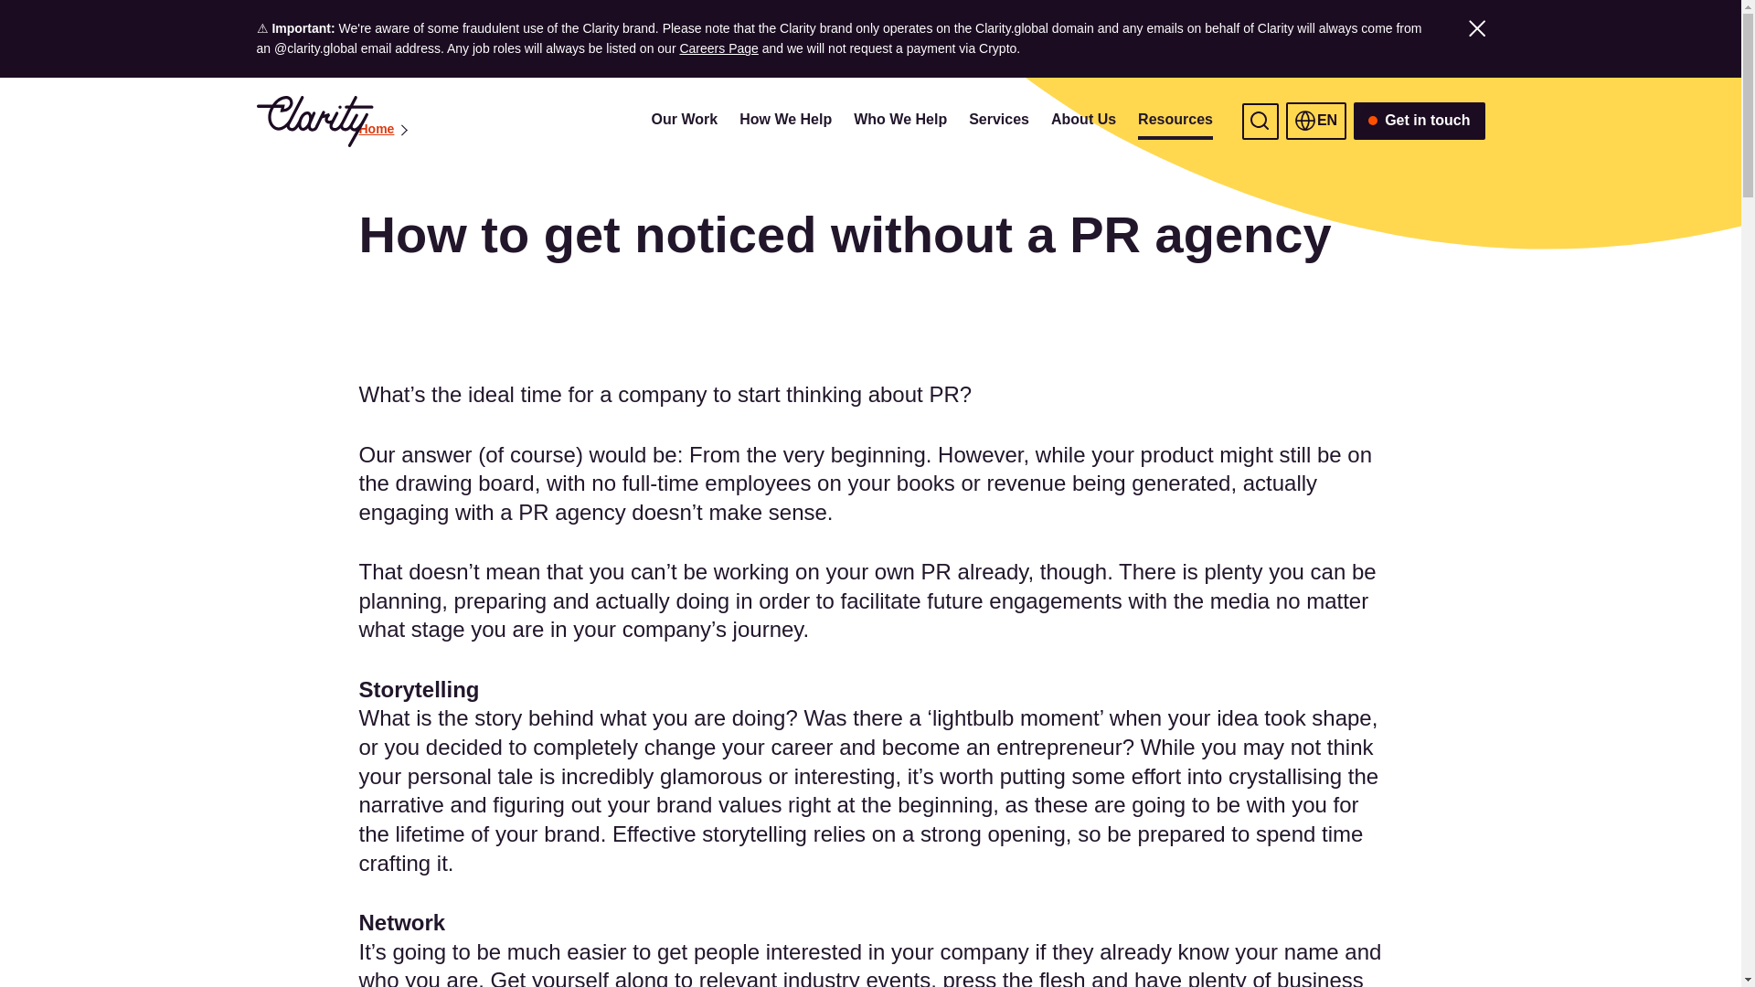 The width and height of the screenshot is (1755, 987). I want to click on Select to close, so click(1475, 27).